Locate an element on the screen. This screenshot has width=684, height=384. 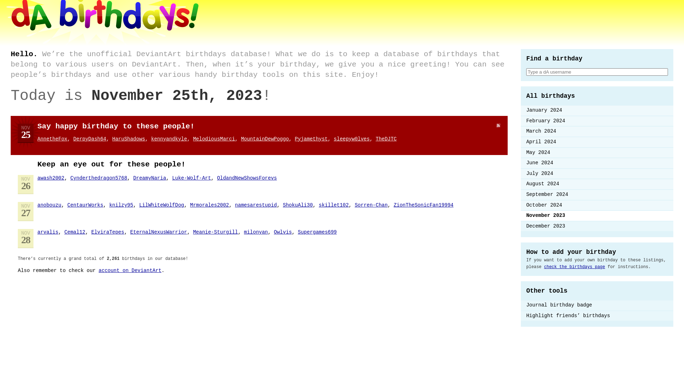
November 2023 is located at coordinates (597, 216).